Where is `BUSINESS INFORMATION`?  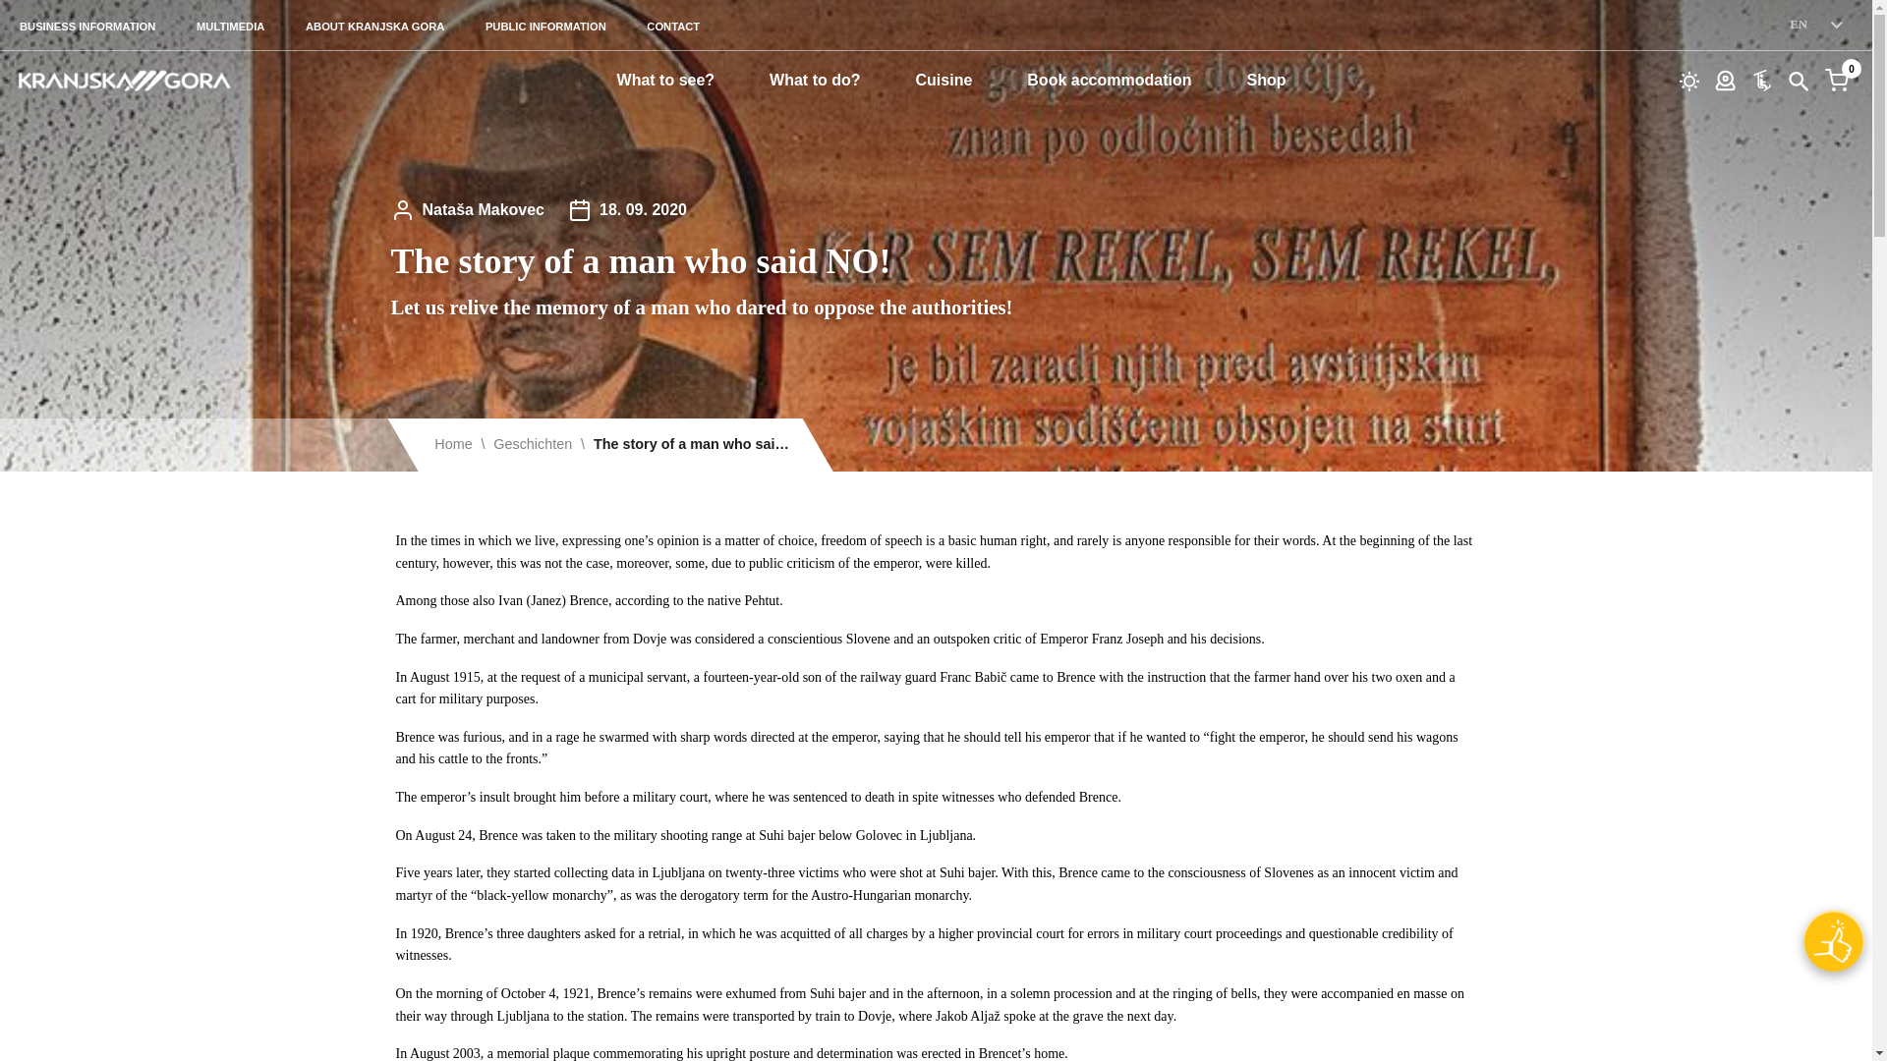 BUSINESS INFORMATION is located at coordinates (88, 26).